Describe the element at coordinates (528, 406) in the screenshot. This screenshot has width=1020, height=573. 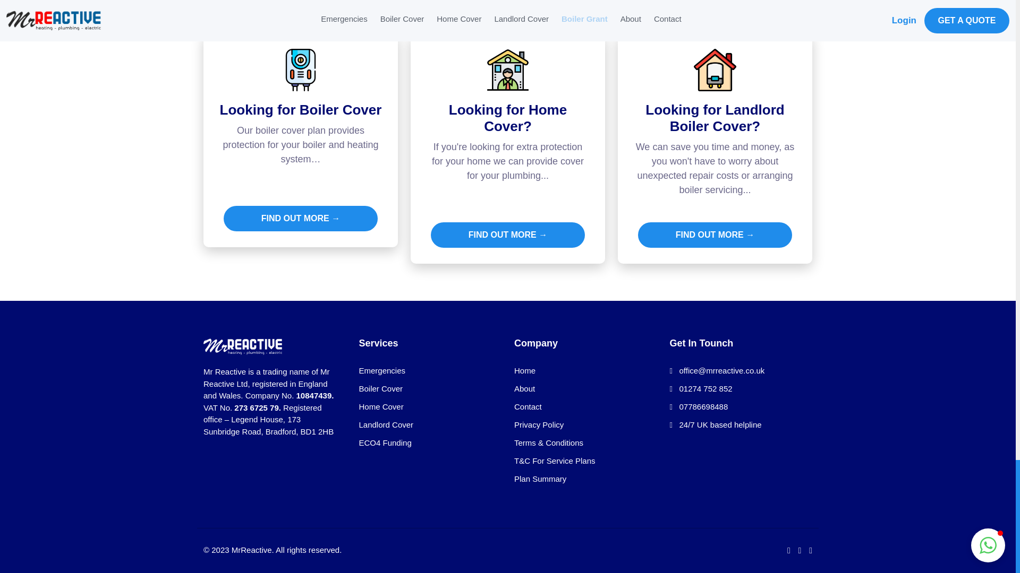
I see `Contact` at that location.